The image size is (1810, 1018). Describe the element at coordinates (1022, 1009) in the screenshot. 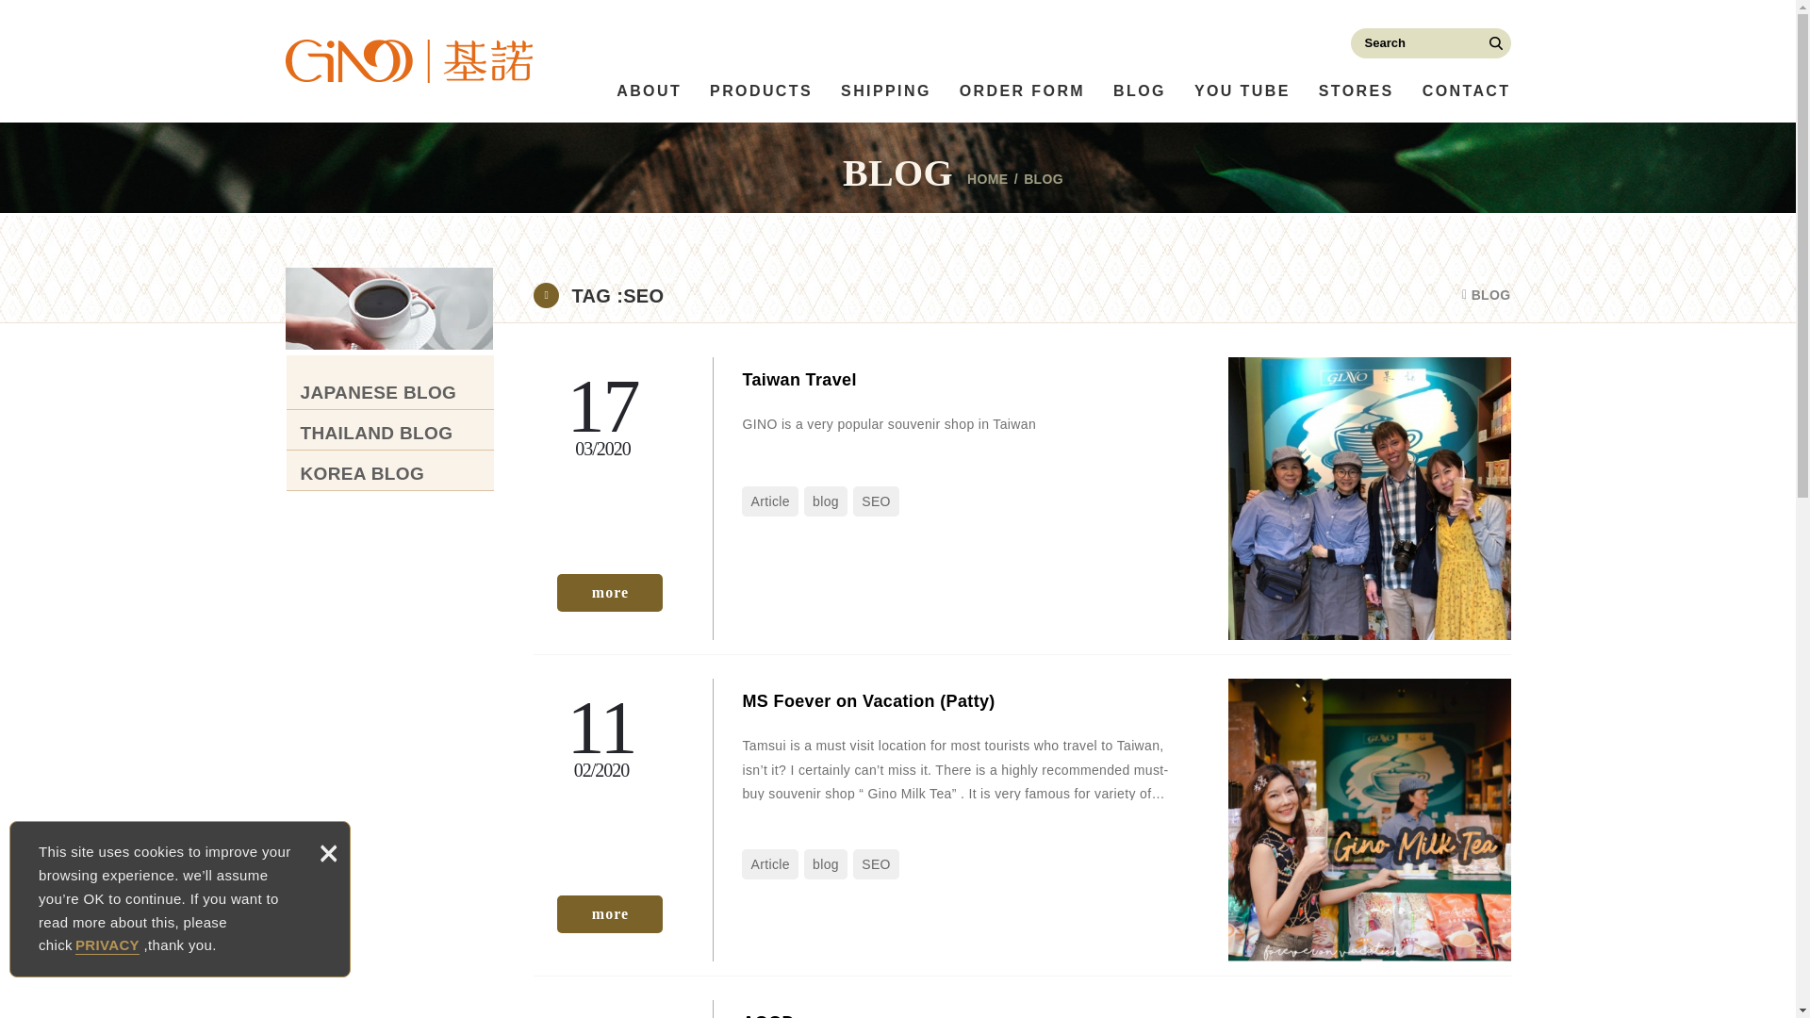

I see `AOOD` at that location.